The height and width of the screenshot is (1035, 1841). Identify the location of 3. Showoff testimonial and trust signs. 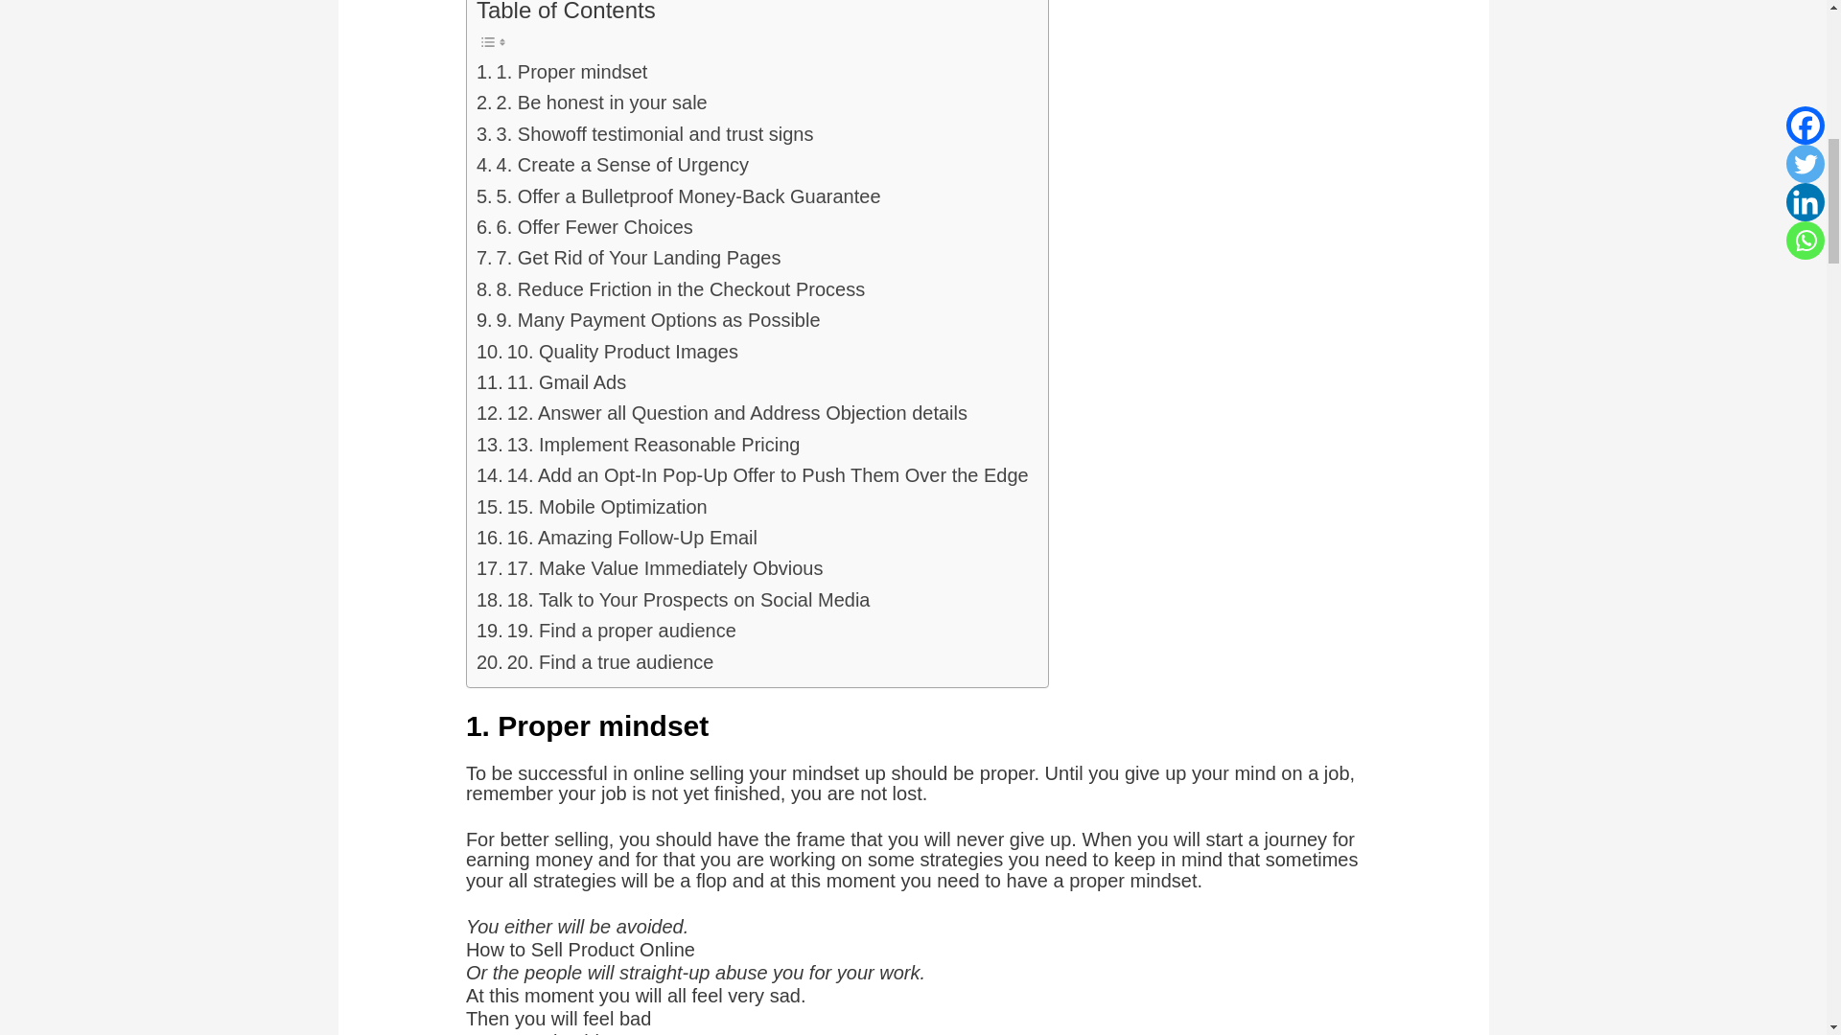
(644, 134).